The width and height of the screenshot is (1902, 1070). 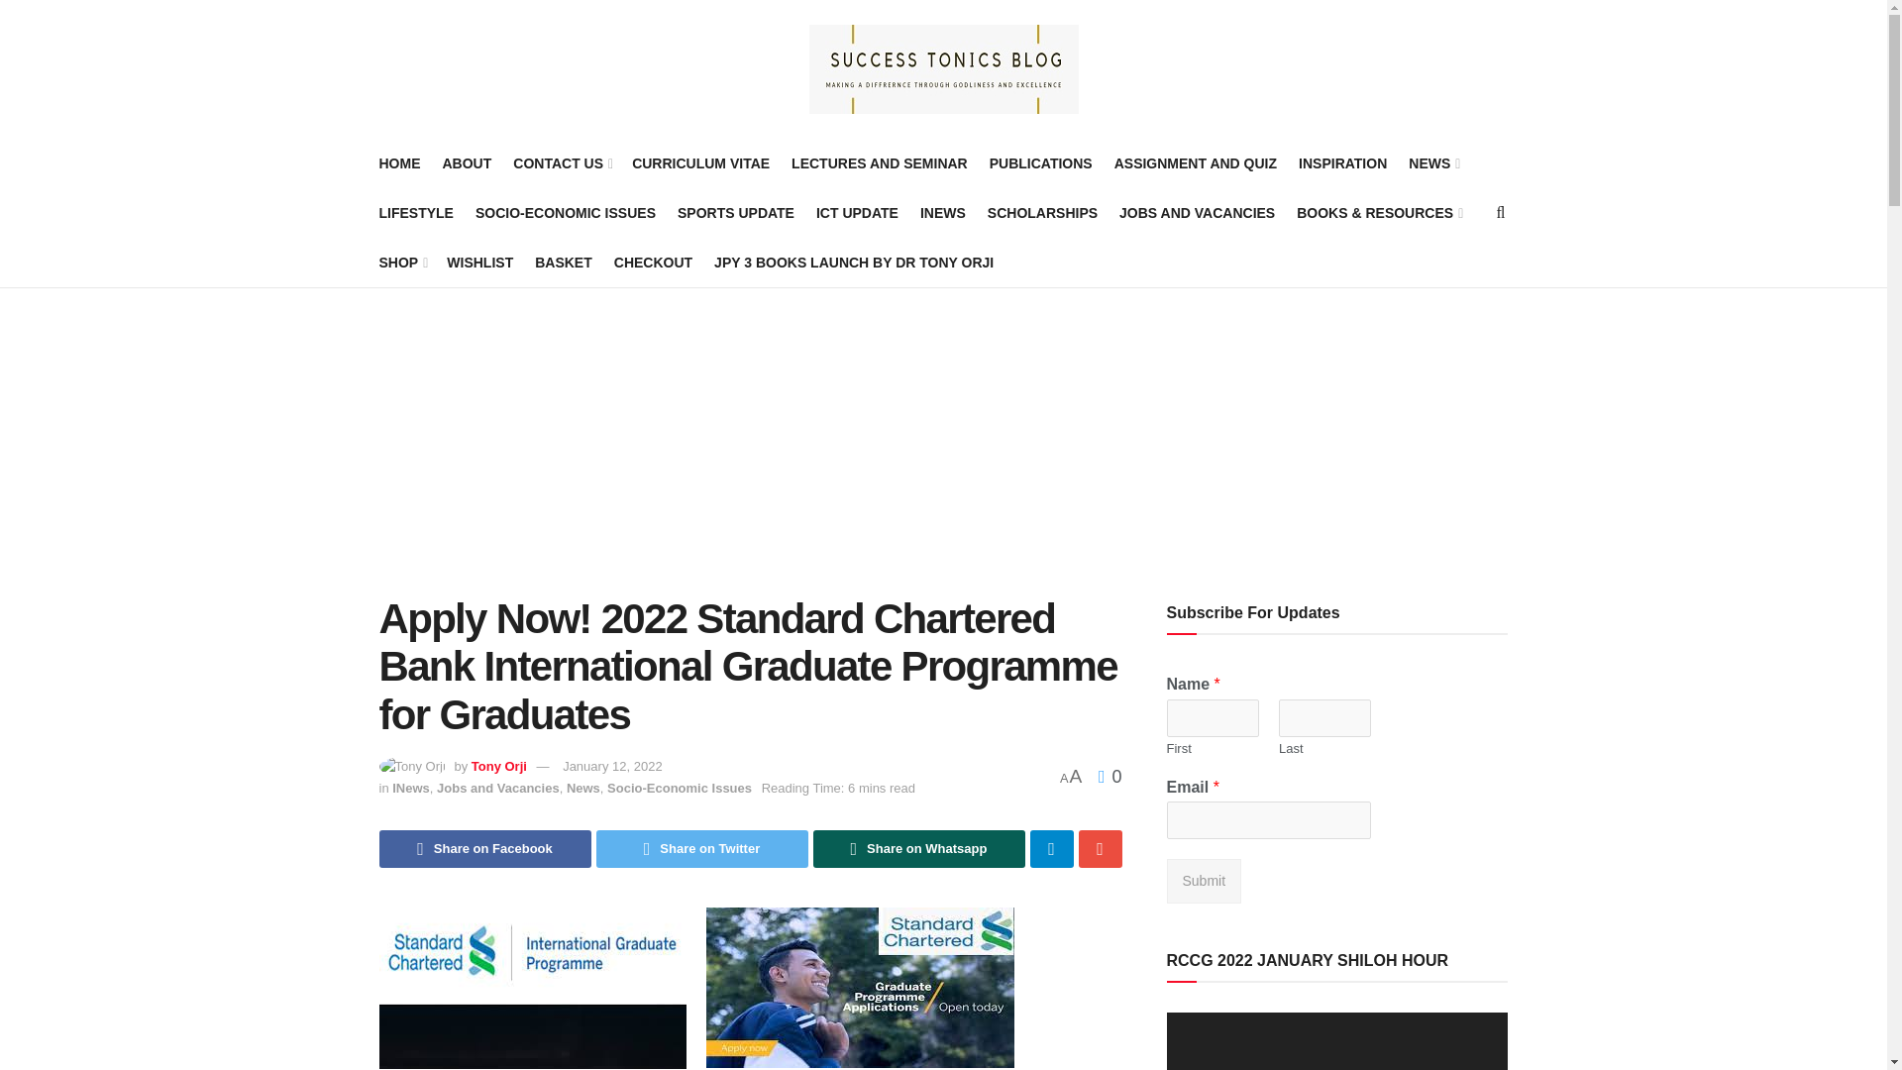 I want to click on SPORTS UPDATE, so click(x=735, y=212).